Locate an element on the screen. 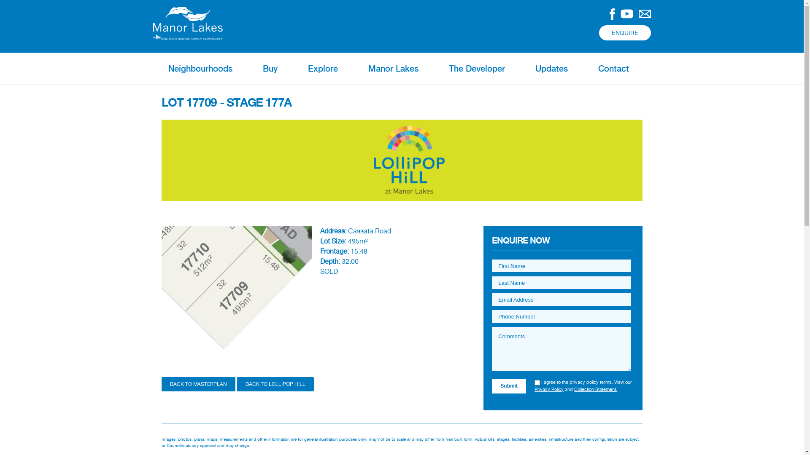 This screenshot has width=810, height=455. ENQUIRE is located at coordinates (625, 33).